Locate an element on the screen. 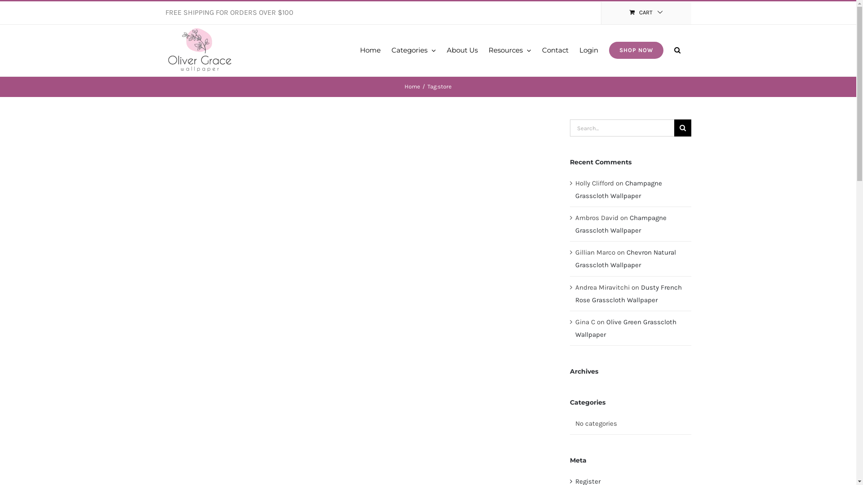 The image size is (863, 485). Search is located at coordinates (677, 49).